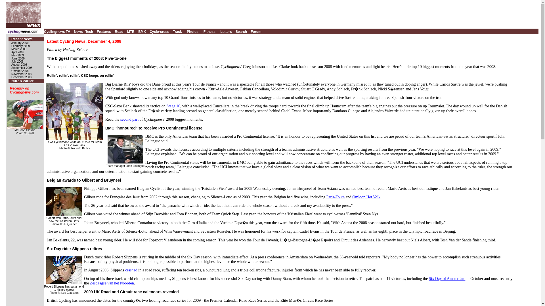 The width and height of the screenshot is (545, 306). What do you see at coordinates (142, 31) in the screenshot?
I see `BMX` at bounding box center [142, 31].